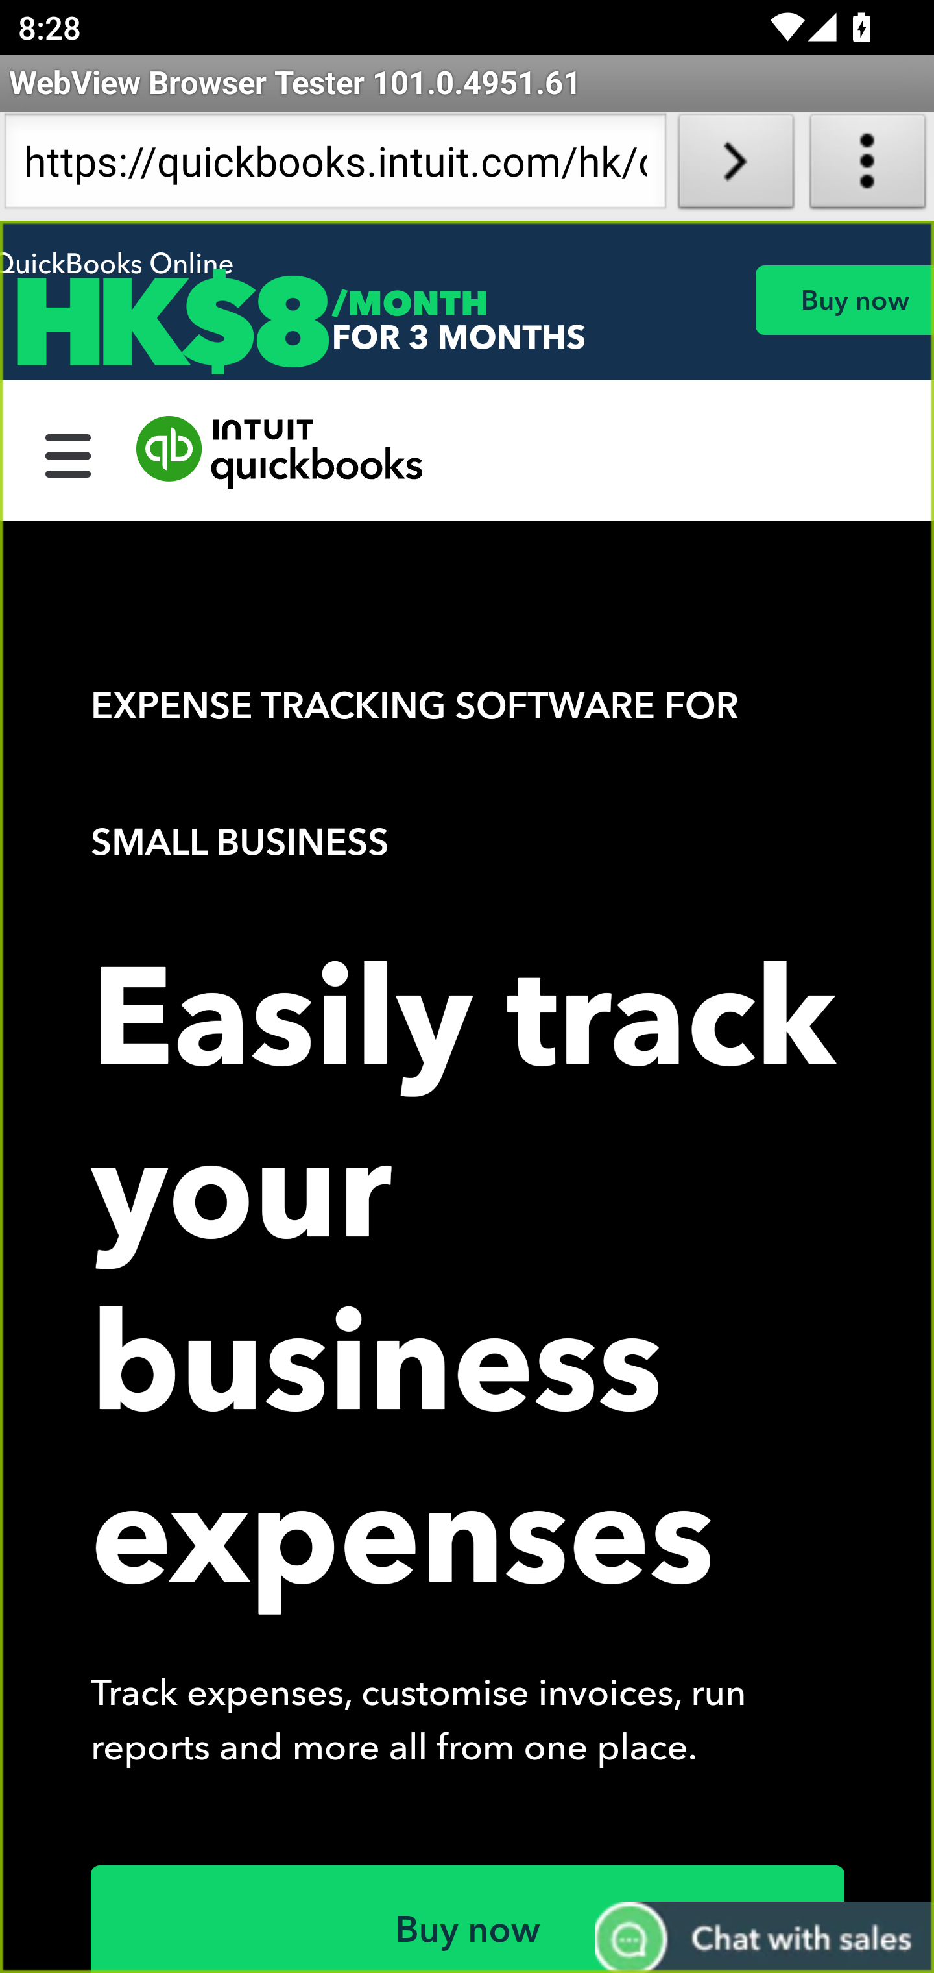 This screenshot has width=934, height=1973. I want to click on Load URL, so click(736, 166).